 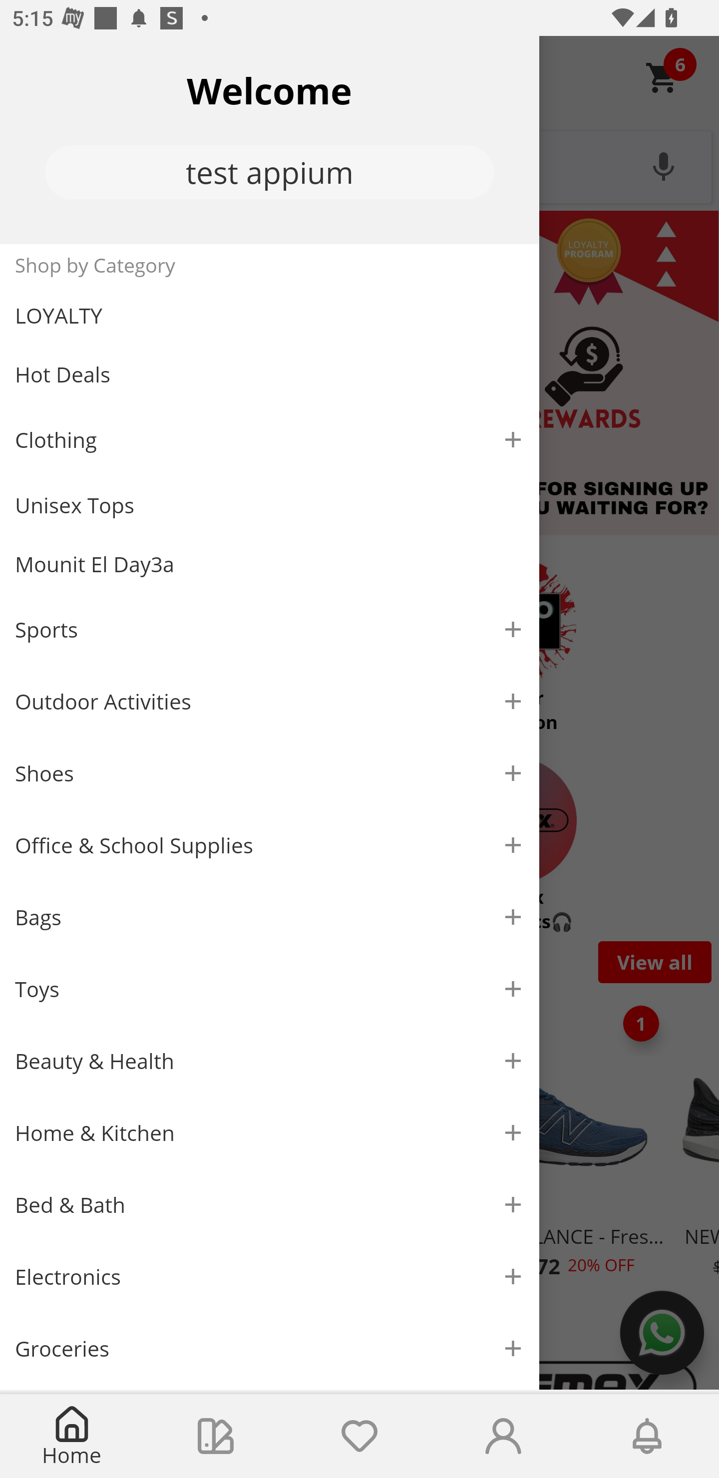 I want to click on LOYALTY, so click(x=270, y=316).